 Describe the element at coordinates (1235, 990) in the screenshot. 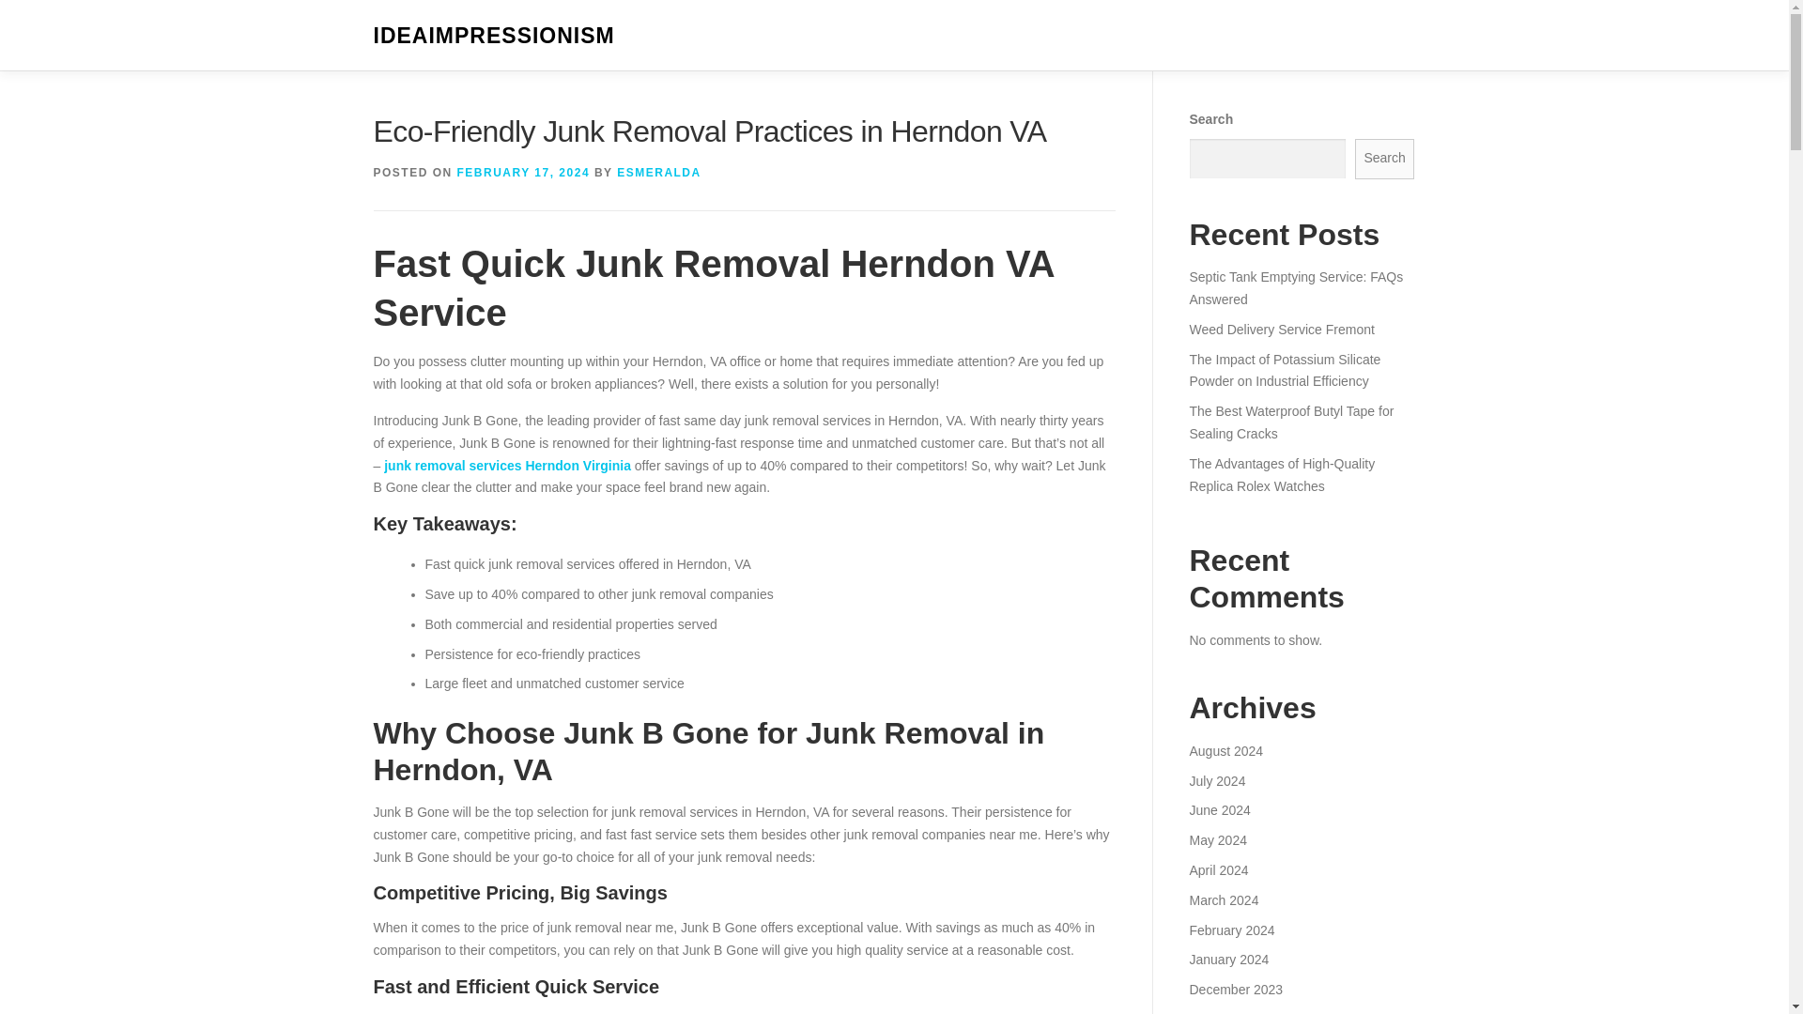

I see `December 2023` at that location.